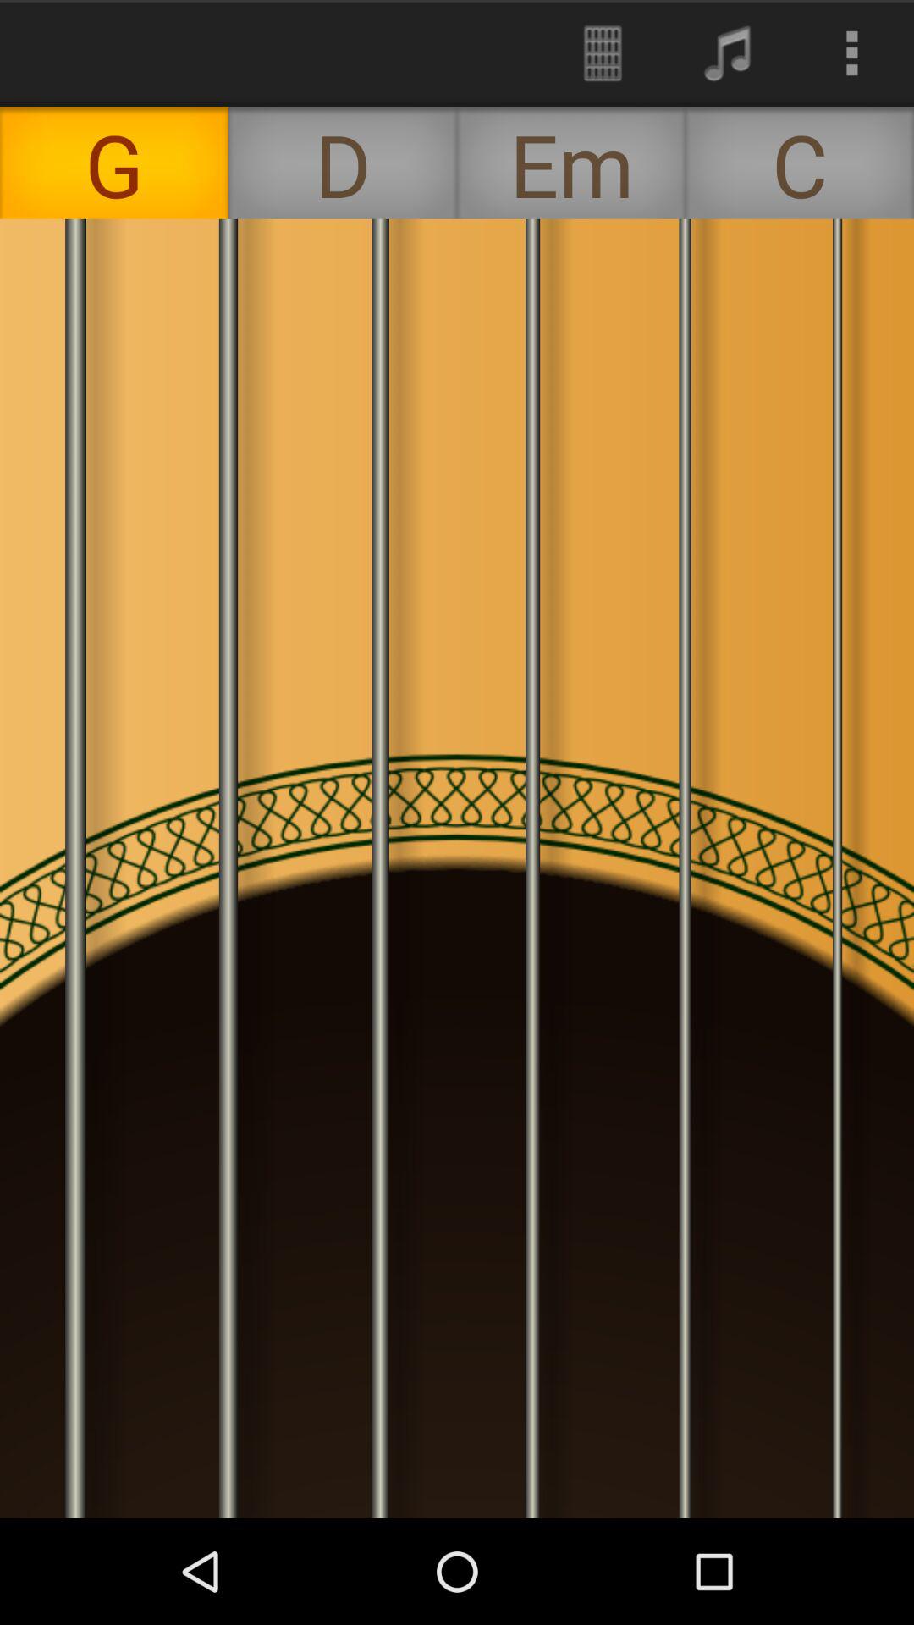  Describe the element at coordinates (343, 162) in the screenshot. I see `open the item to the right of g` at that location.